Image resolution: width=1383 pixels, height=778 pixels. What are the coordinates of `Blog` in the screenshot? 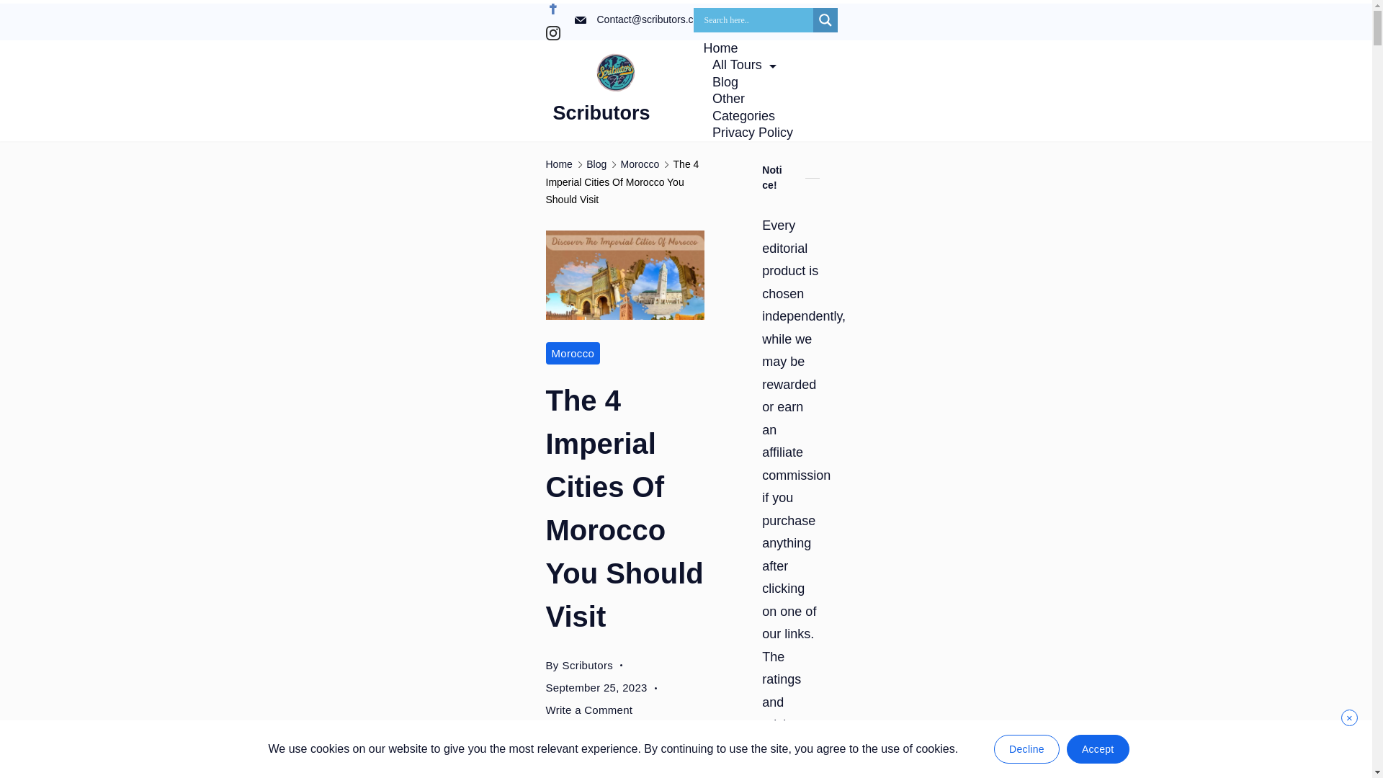 It's located at (725, 82).